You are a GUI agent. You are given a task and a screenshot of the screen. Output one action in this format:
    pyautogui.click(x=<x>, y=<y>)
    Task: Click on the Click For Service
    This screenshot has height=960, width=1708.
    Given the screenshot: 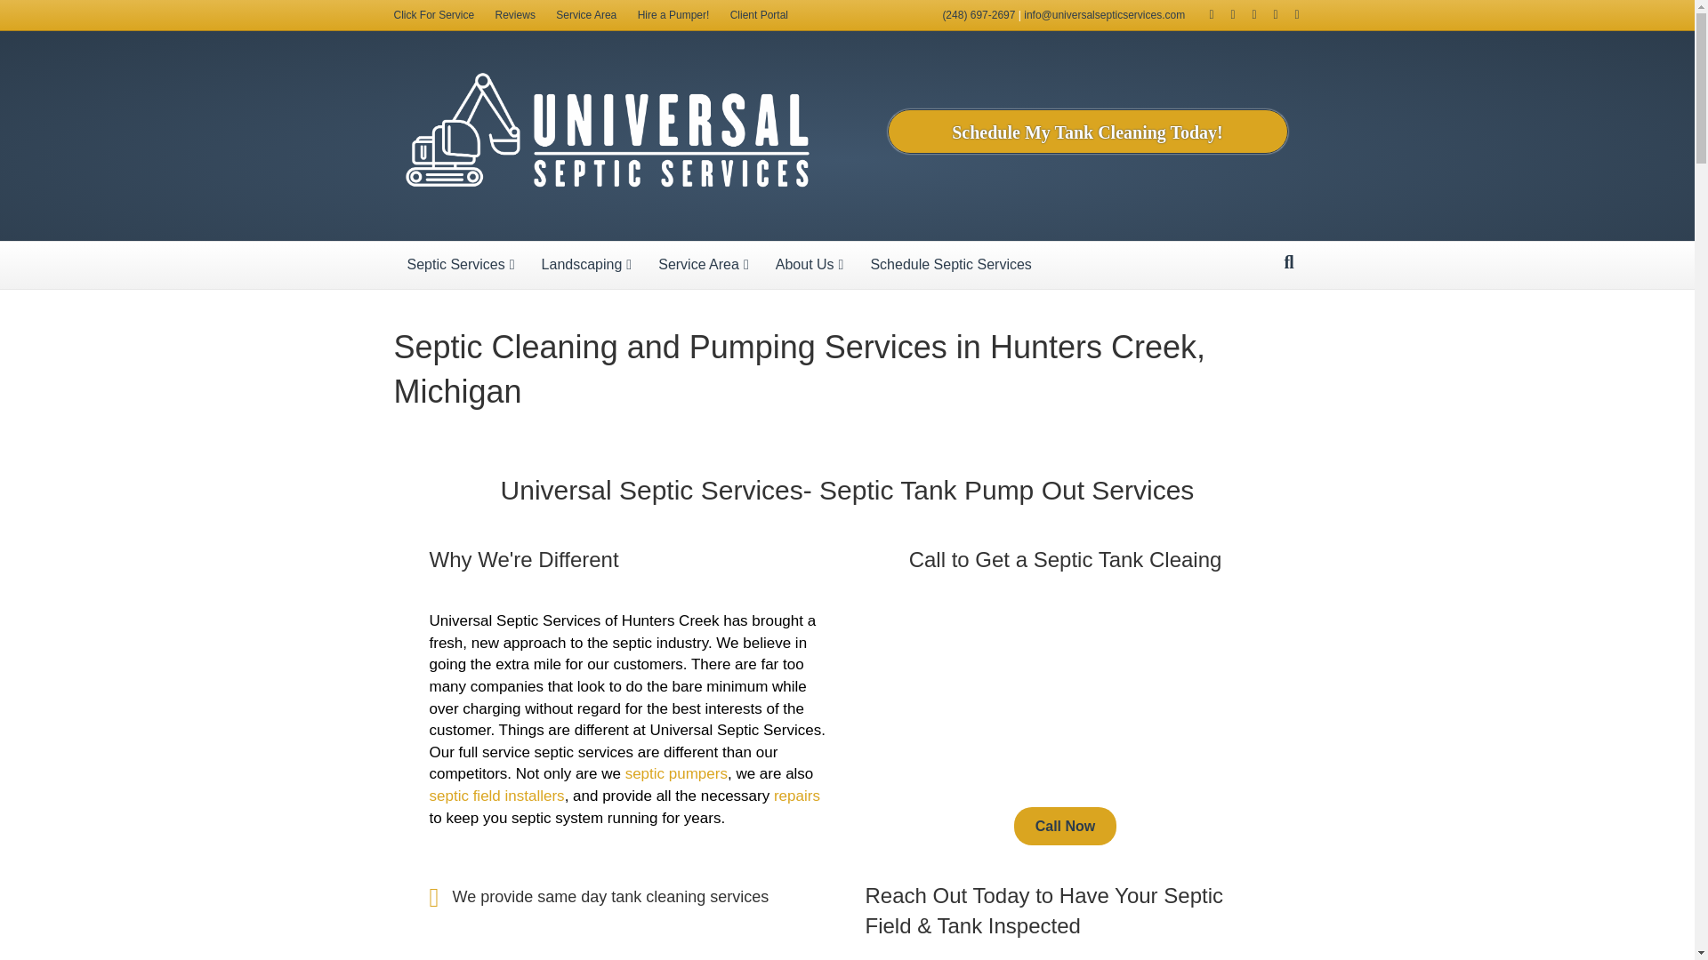 What is the action you would take?
    pyautogui.click(x=434, y=15)
    